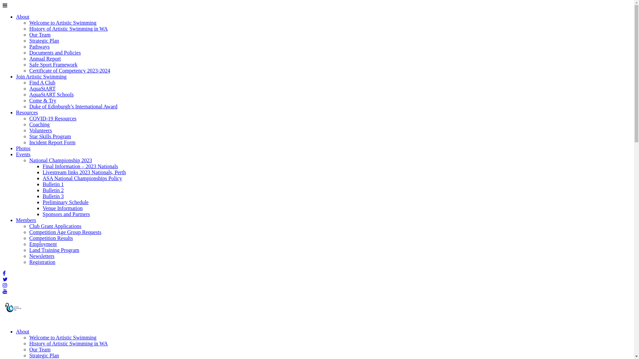 The image size is (639, 359). Describe the element at coordinates (23, 154) in the screenshot. I see `Events` at that location.